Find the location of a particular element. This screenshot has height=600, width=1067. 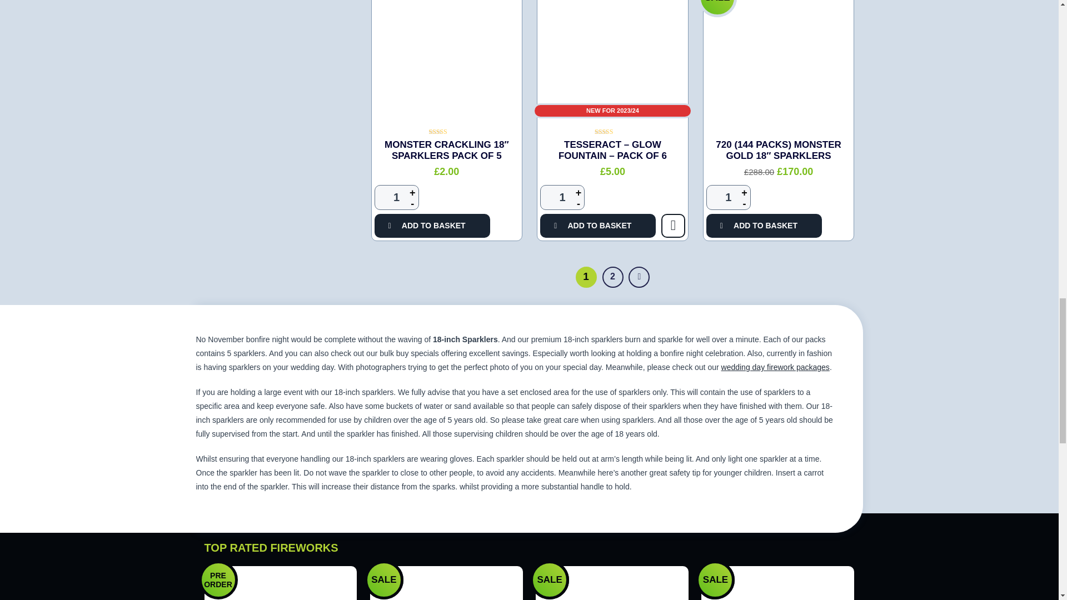

Qty is located at coordinates (397, 197).